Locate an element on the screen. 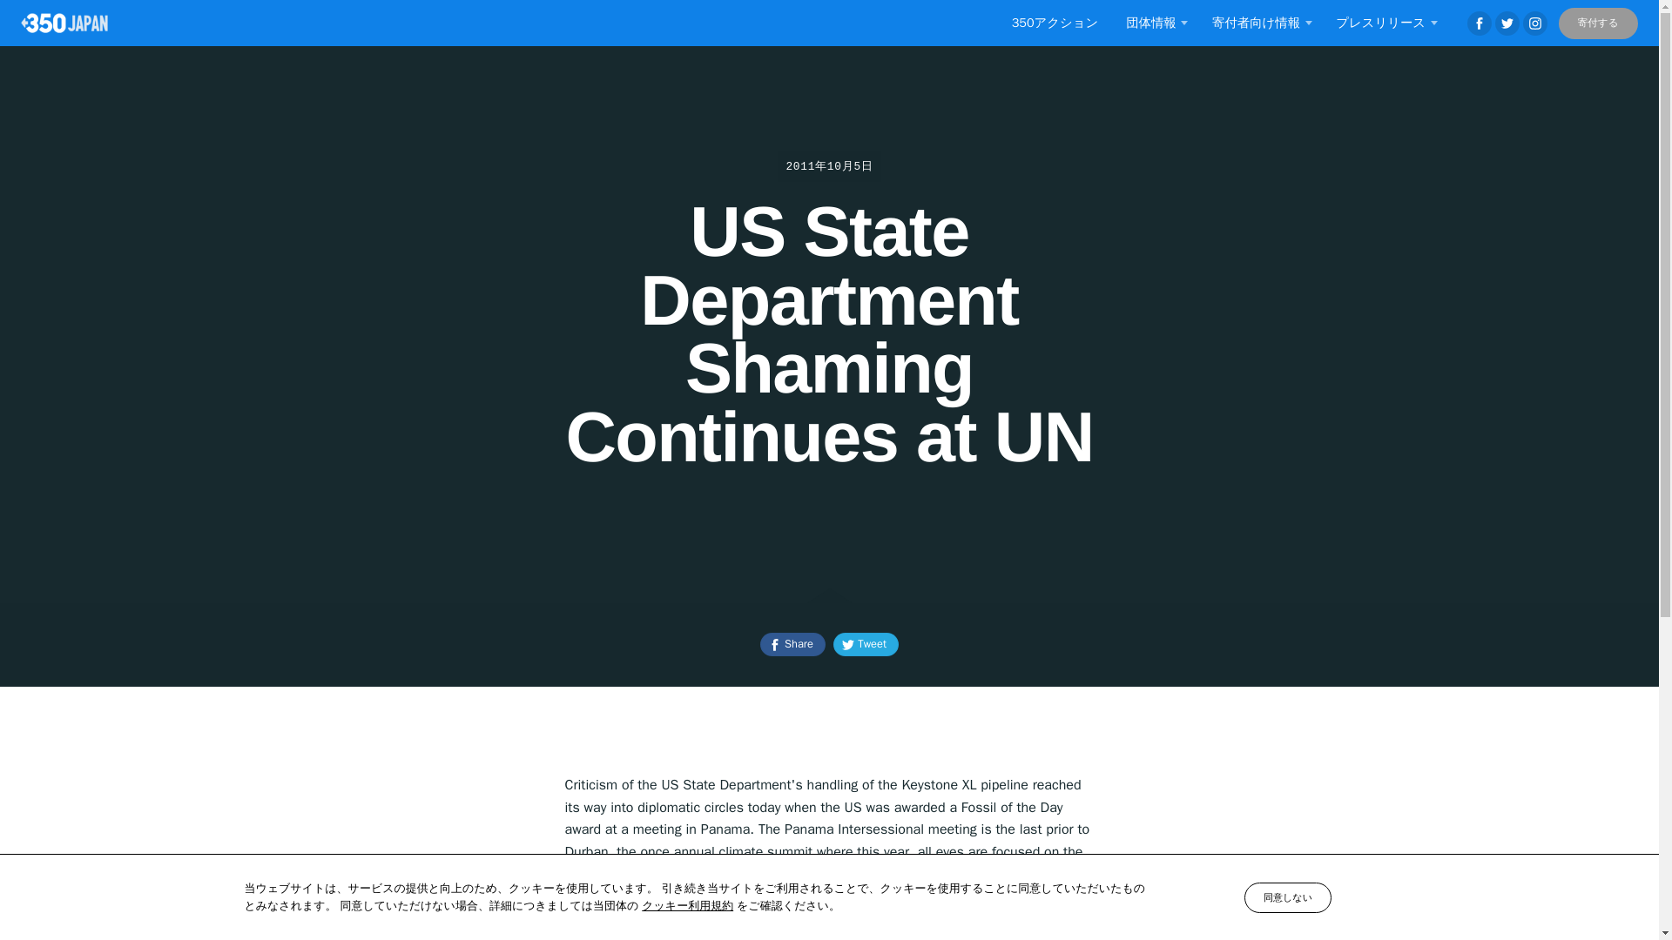 This screenshot has width=1672, height=940. Facebook is located at coordinates (1479, 23).